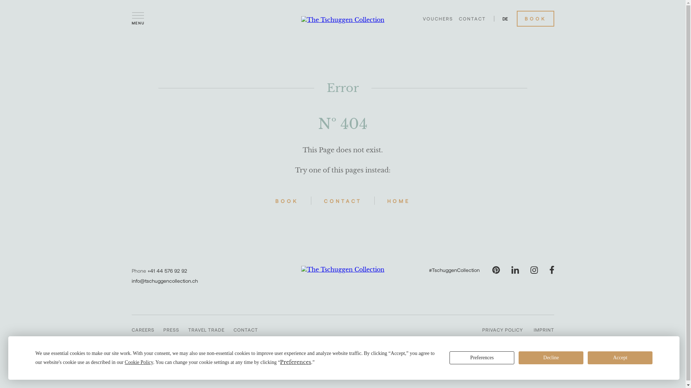 The image size is (691, 388). Describe the element at coordinates (472, 19) in the screenshot. I see `CONTACT` at that location.